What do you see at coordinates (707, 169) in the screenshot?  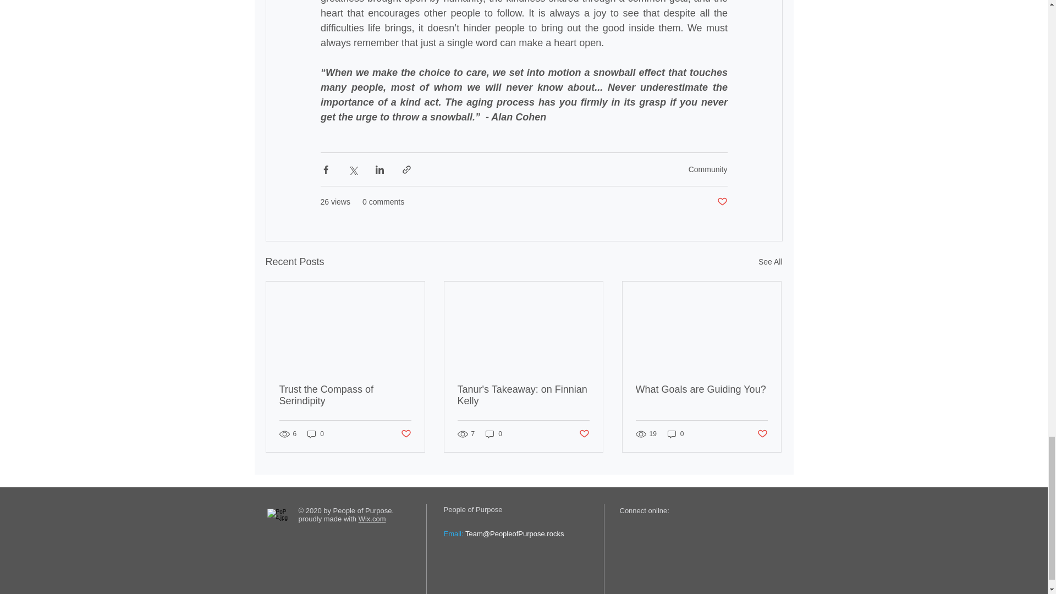 I see `Community` at bounding box center [707, 169].